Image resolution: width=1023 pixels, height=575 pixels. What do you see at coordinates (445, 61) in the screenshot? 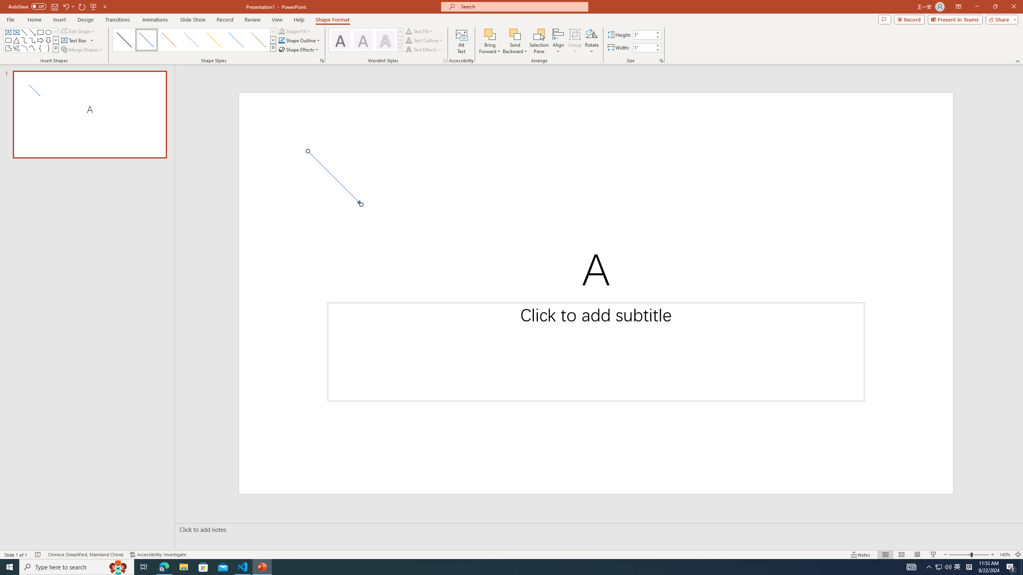
I see `Format Text Effects...` at bounding box center [445, 61].